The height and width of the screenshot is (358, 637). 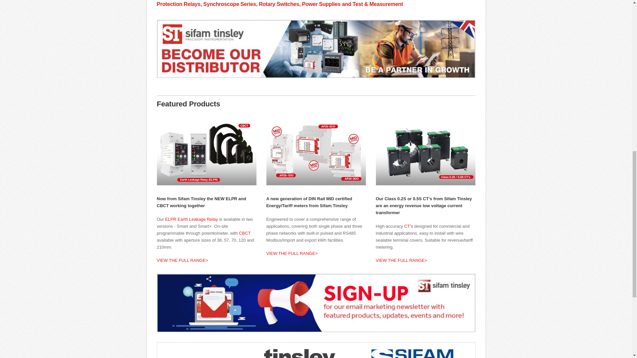 I want to click on ELPR-and-CBCT, so click(x=206, y=152).